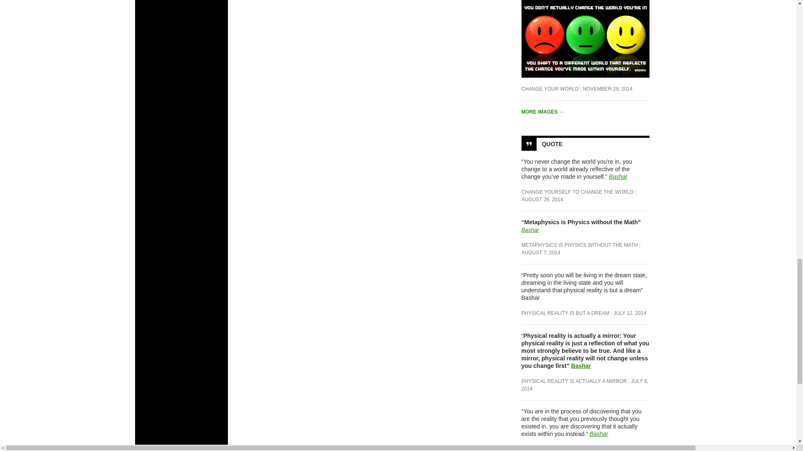 Image resolution: width=803 pixels, height=451 pixels. What do you see at coordinates (598, 433) in the screenshot?
I see `Bashar.org` at bounding box center [598, 433].